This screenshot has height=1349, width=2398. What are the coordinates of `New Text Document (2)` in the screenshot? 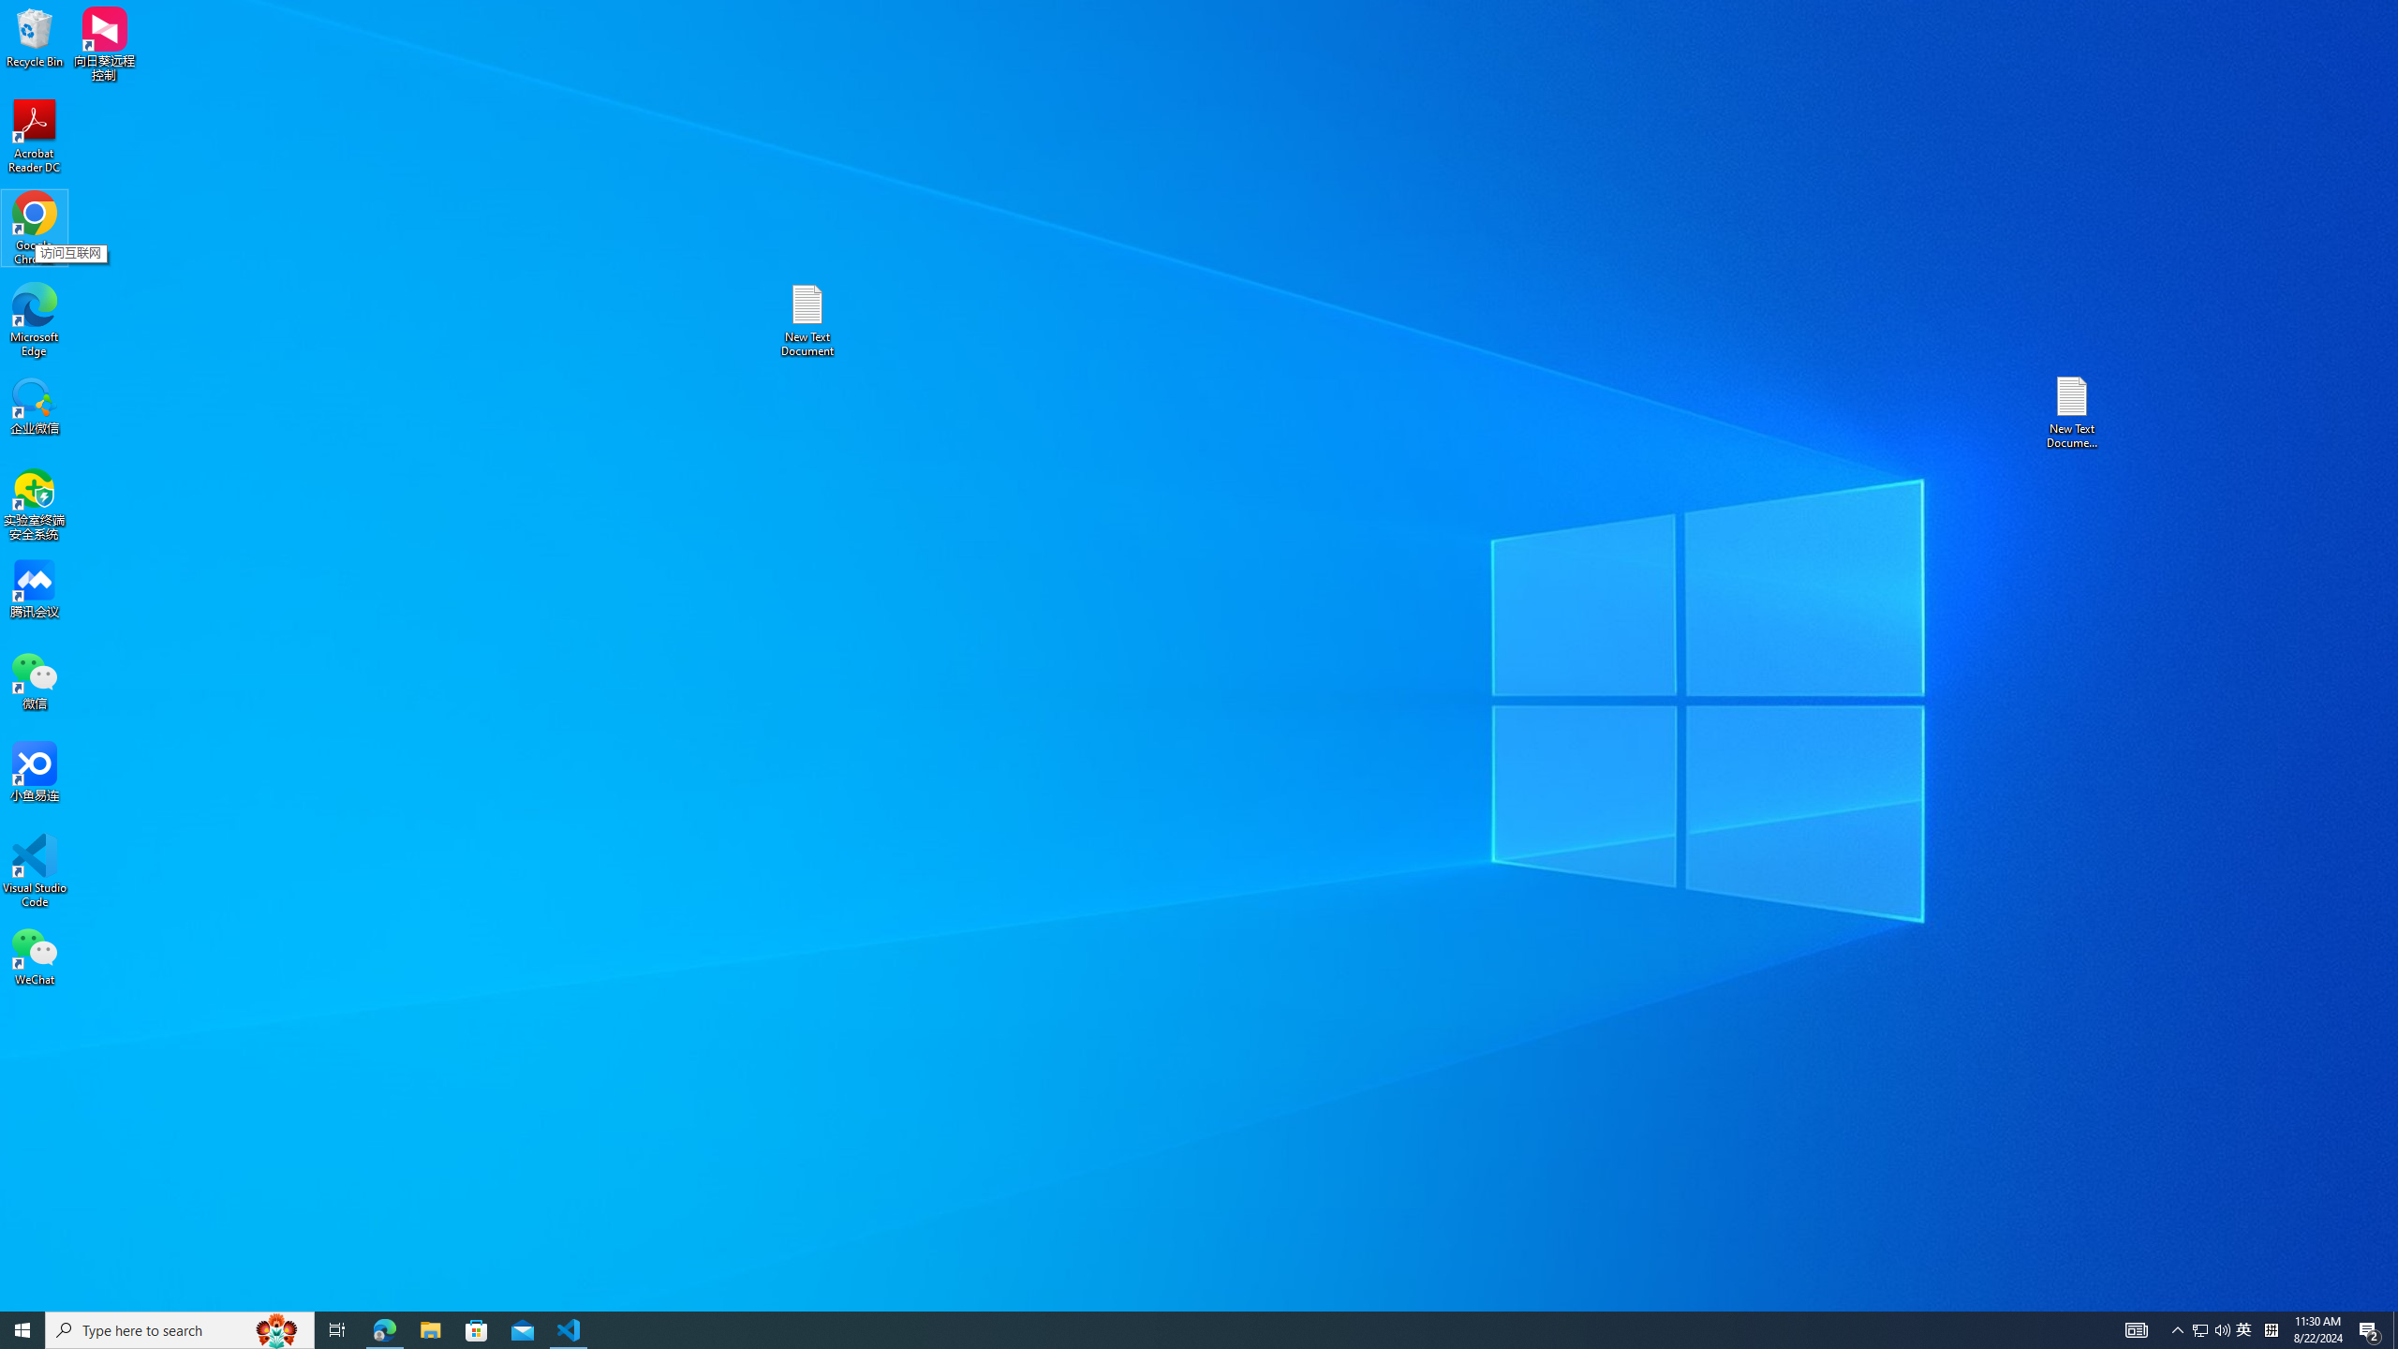 It's located at (430, 1330).